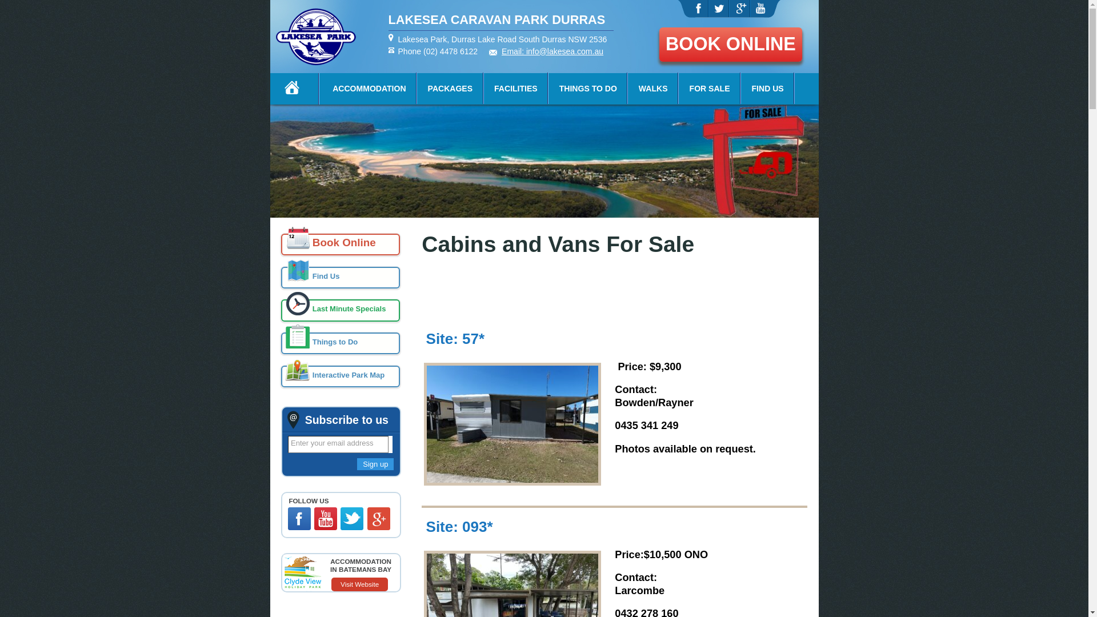  I want to click on PACKAGES, so click(450, 89).